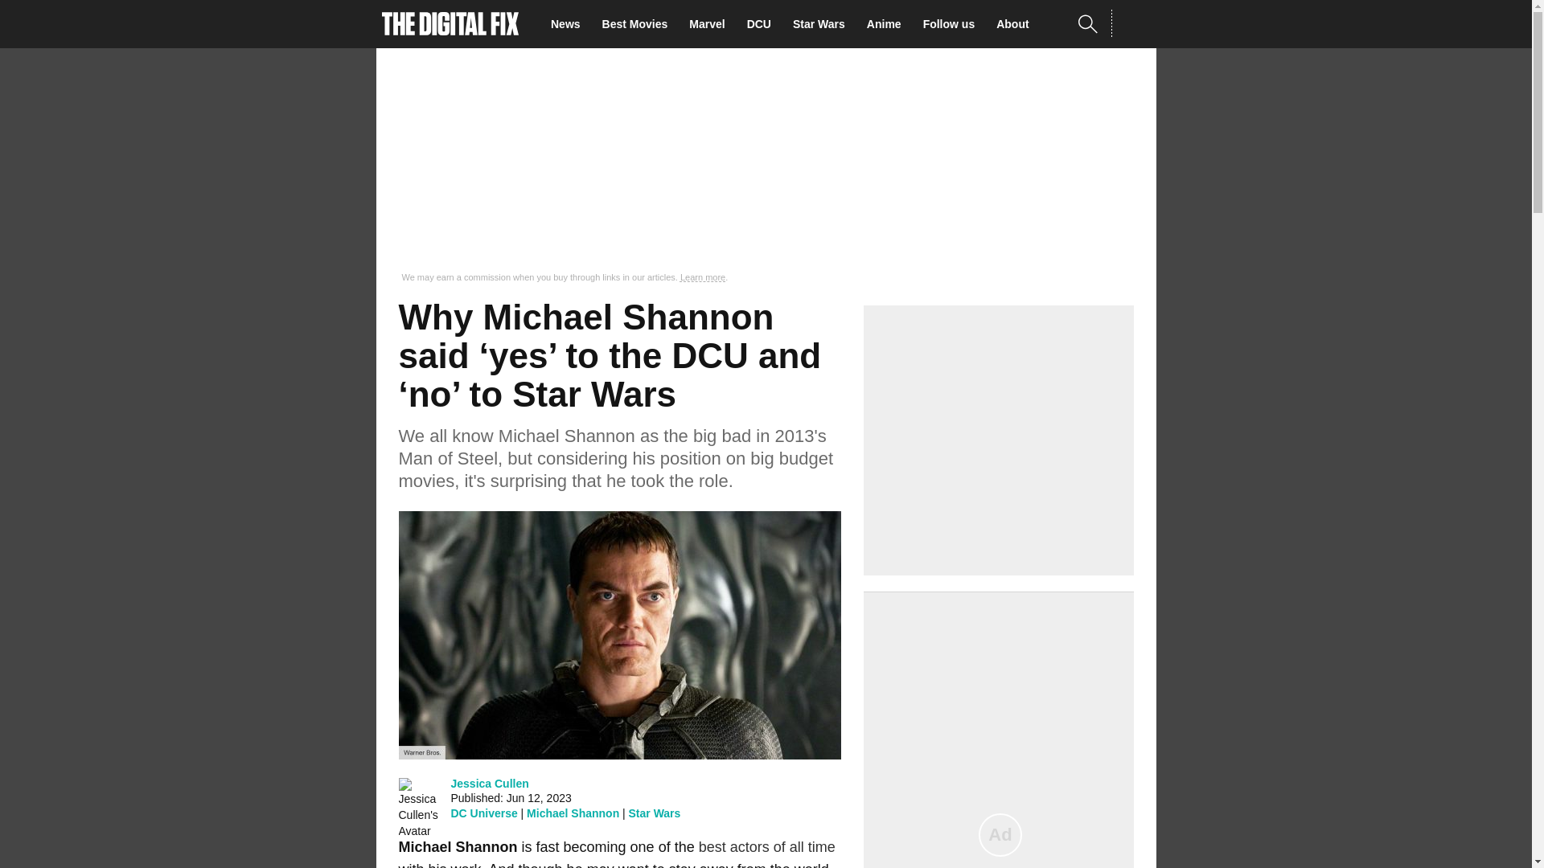 Image resolution: width=1544 pixels, height=868 pixels. What do you see at coordinates (639, 24) in the screenshot?
I see `Best Movies` at bounding box center [639, 24].